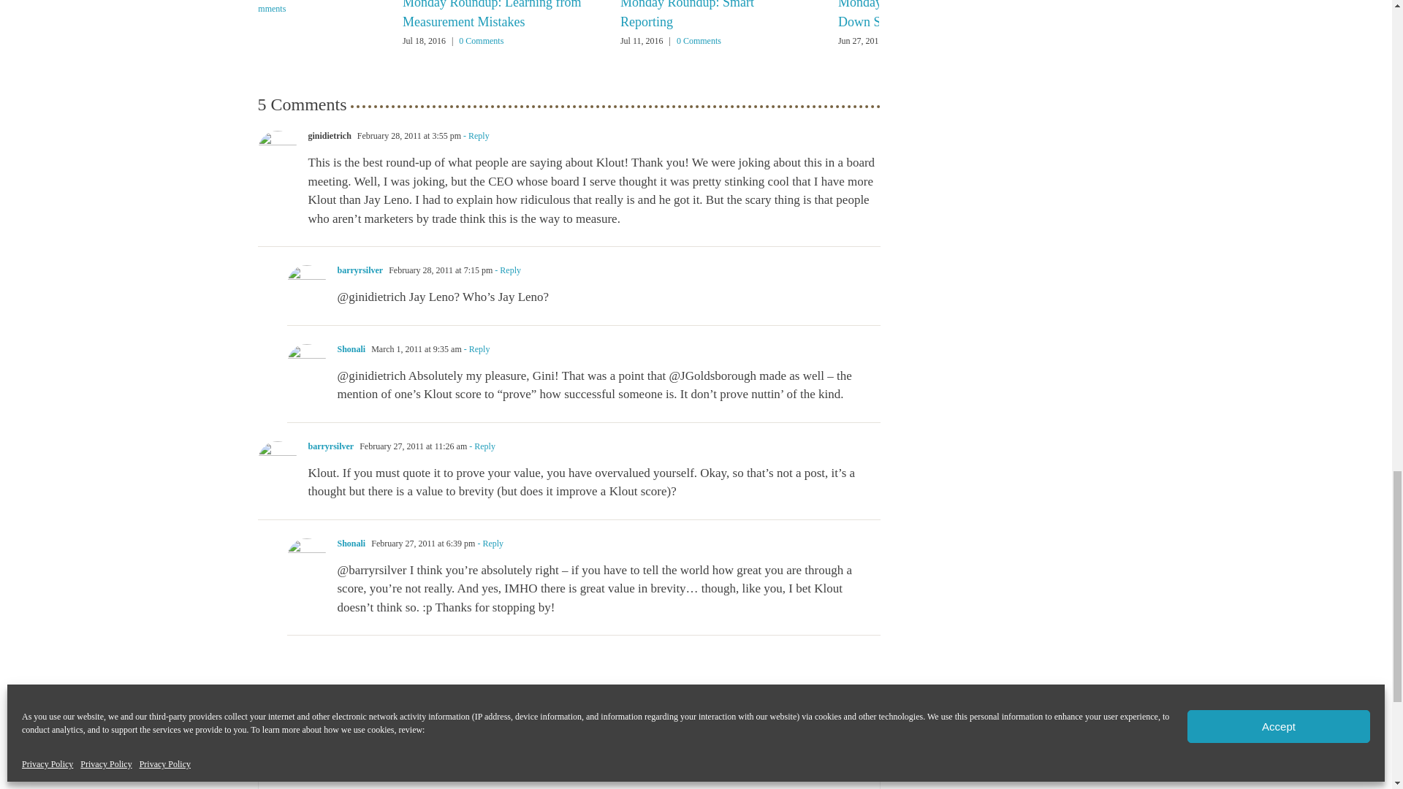 The image size is (1403, 789). What do you see at coordinates (491, 15) in the screenshot?
I see `Monday Roundup: Learning from Measurement Mistakes` at bounding box center [491, 15].